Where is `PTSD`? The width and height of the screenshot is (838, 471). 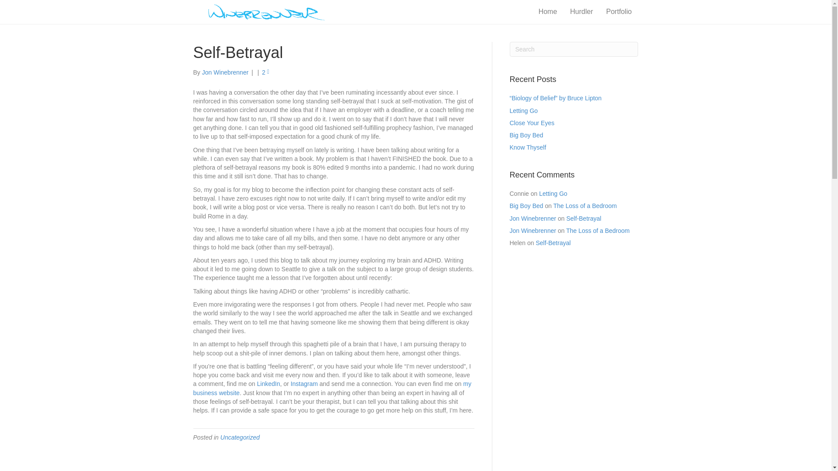
PTSD is located at coordinates (201, 316).